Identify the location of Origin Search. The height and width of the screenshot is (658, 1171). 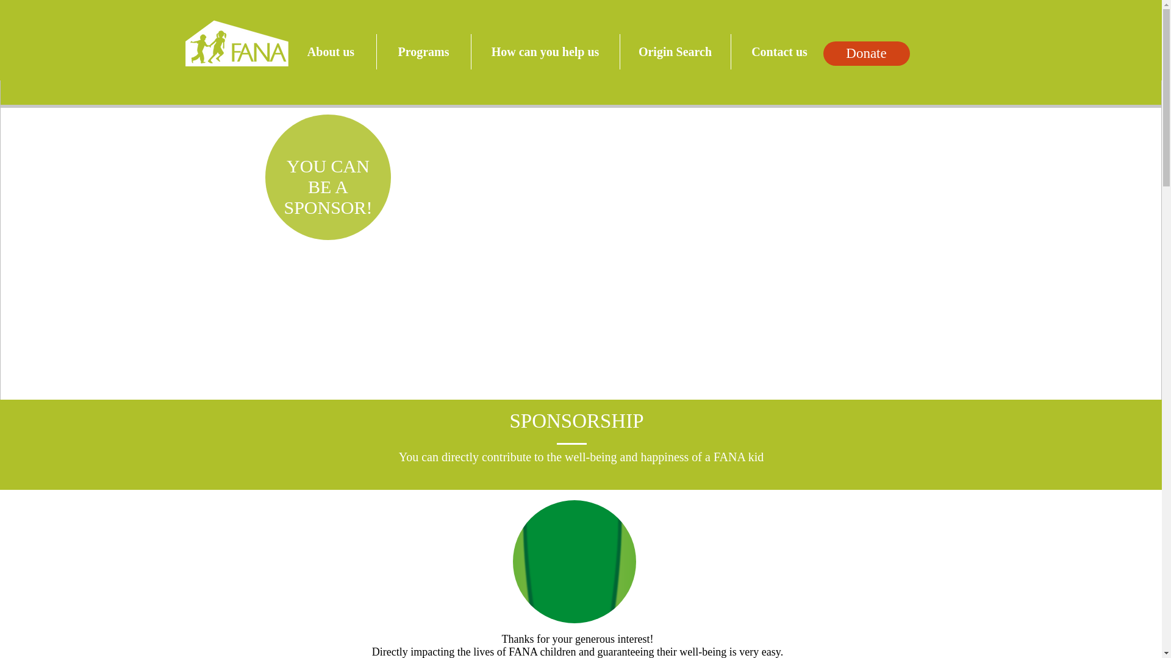
(675, 52).